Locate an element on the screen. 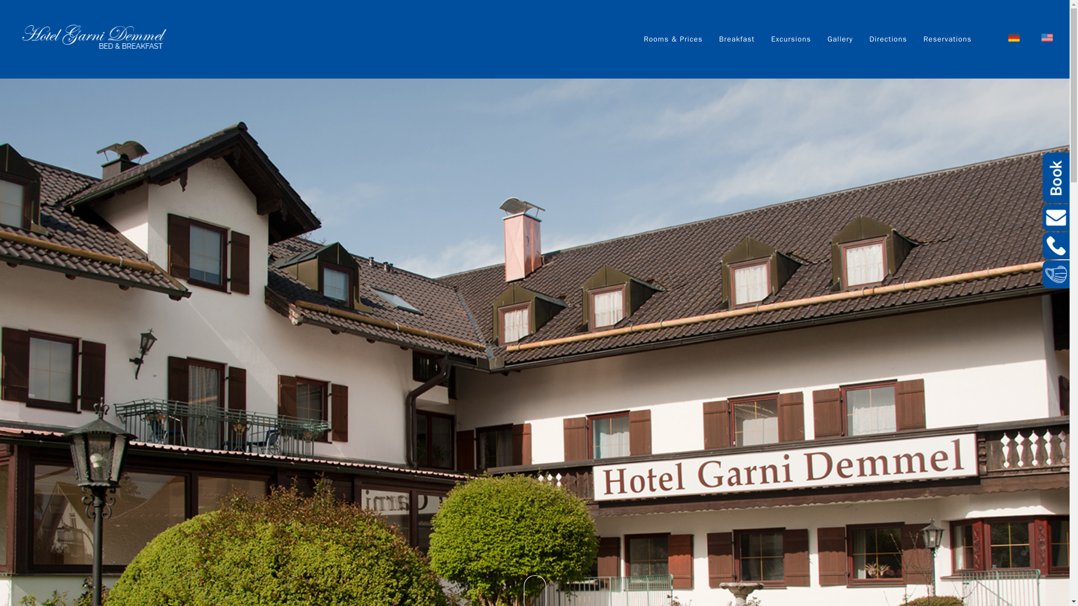 This screenshot has height=606, width=1078. Breakfast is located at coordinates (737, 39).